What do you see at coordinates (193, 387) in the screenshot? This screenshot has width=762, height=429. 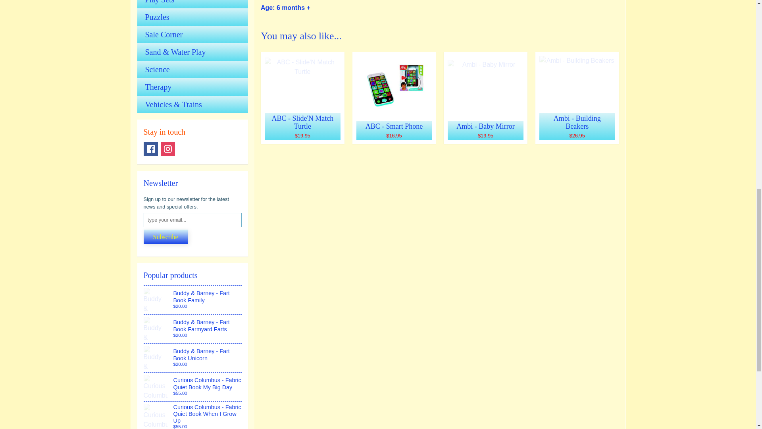 I see `Curious Columbus - Fabric Quiet Book My Big Day` at bounding box center [193, 387].